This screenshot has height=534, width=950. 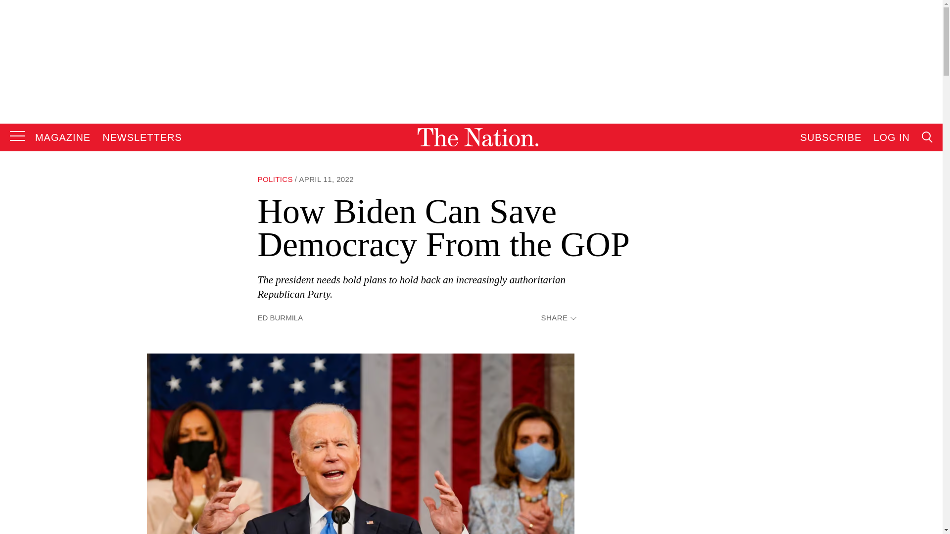 I want to click on NEWSLETTERS, so click(x=142, y=137).